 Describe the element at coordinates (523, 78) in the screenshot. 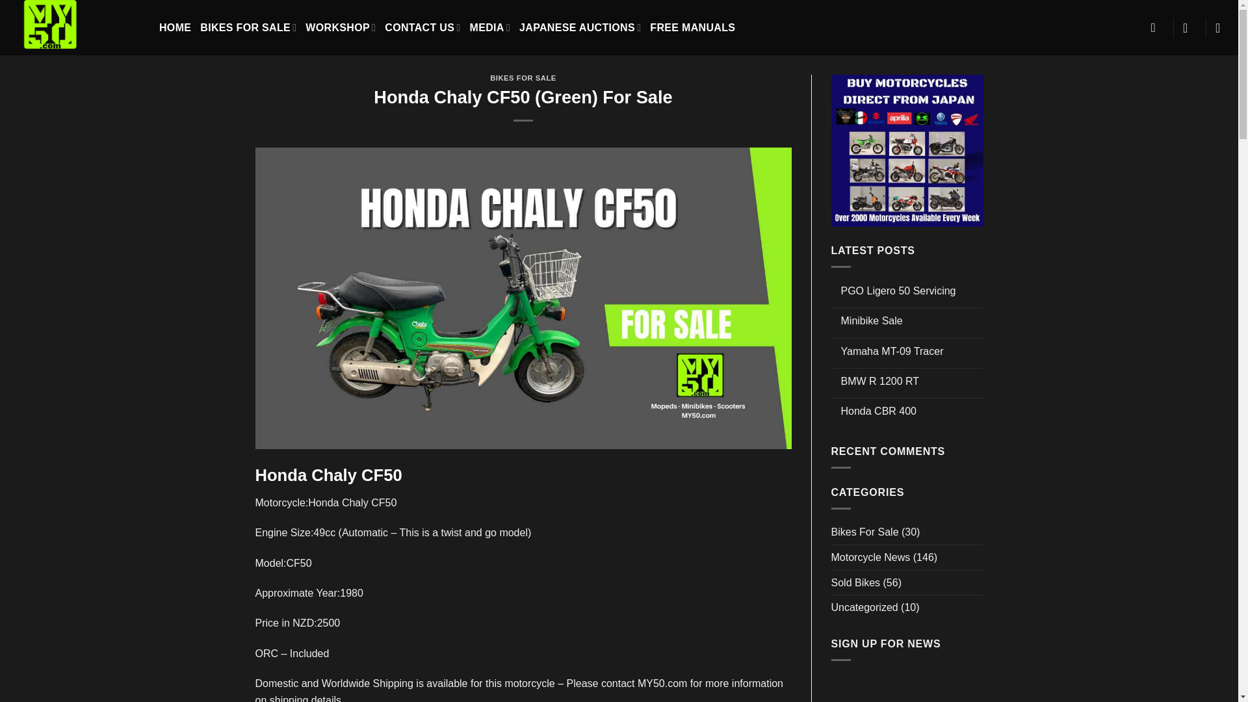

I see `BIKES FOR SALE` at that location.